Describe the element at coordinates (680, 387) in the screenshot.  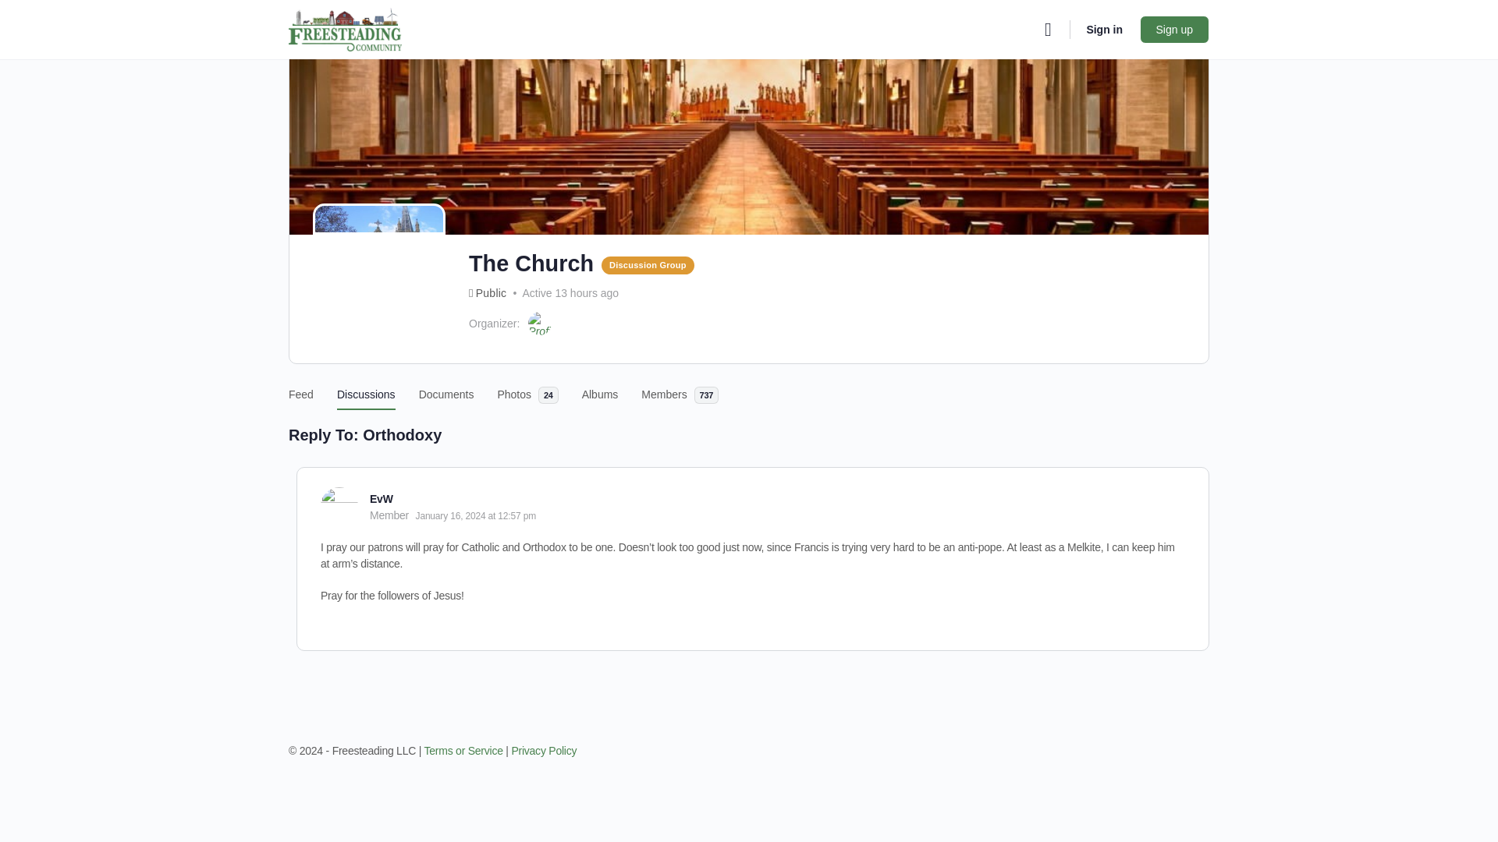
I see `Members 737` at that location.